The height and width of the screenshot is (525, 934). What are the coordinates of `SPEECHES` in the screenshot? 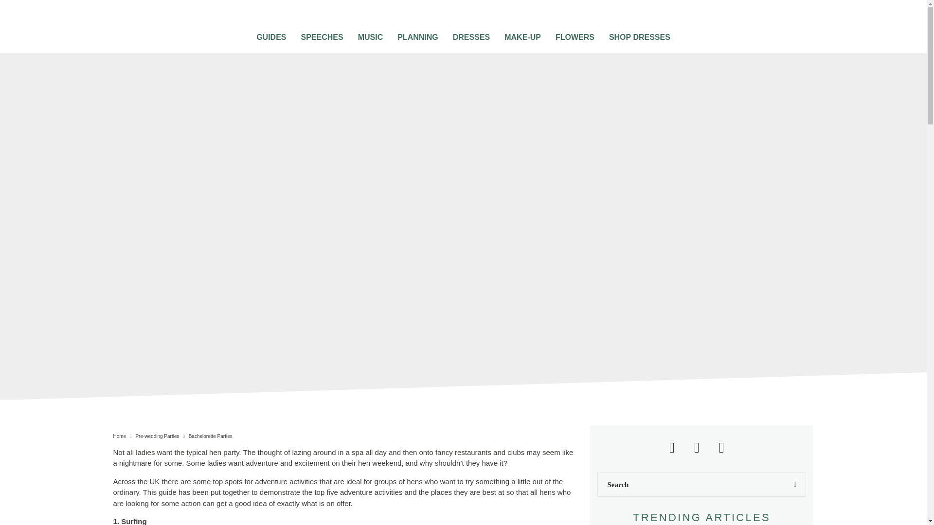 It's located at (322, 34).